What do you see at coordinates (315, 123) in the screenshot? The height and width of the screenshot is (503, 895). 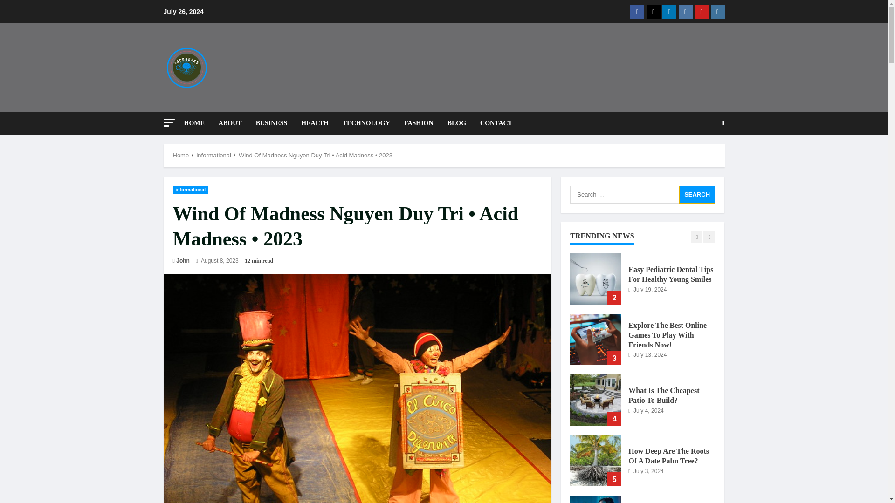 I see `HEALTH` at bounding box center [315, 123].